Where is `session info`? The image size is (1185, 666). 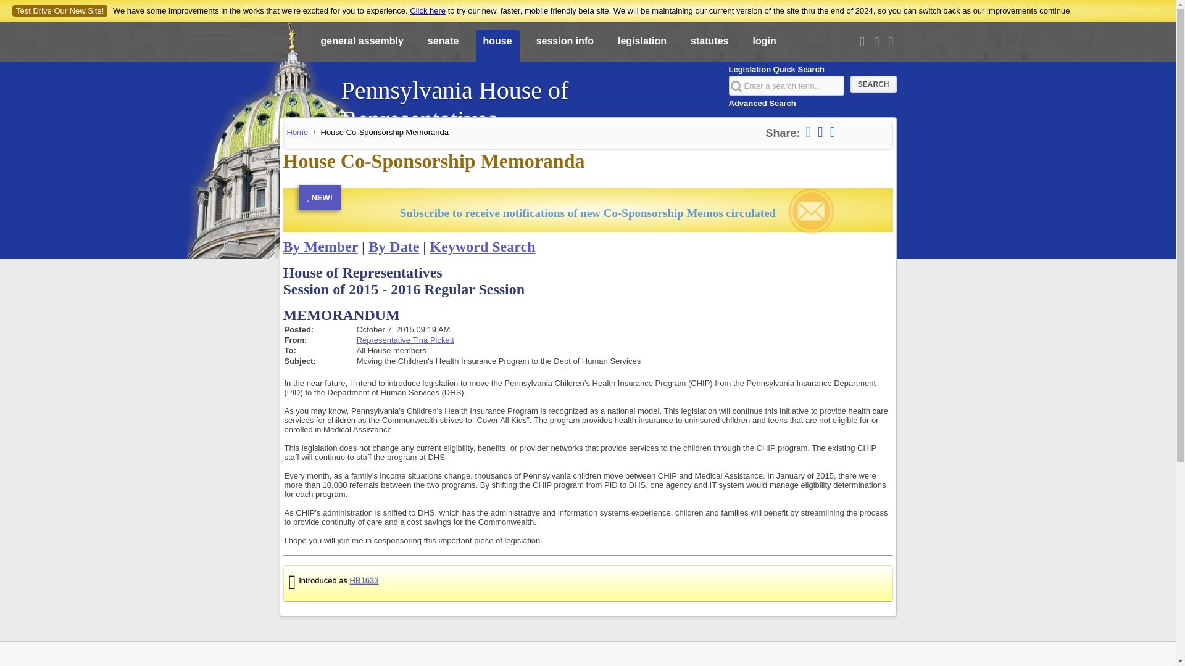
session info is located at coordinates (564, 46).